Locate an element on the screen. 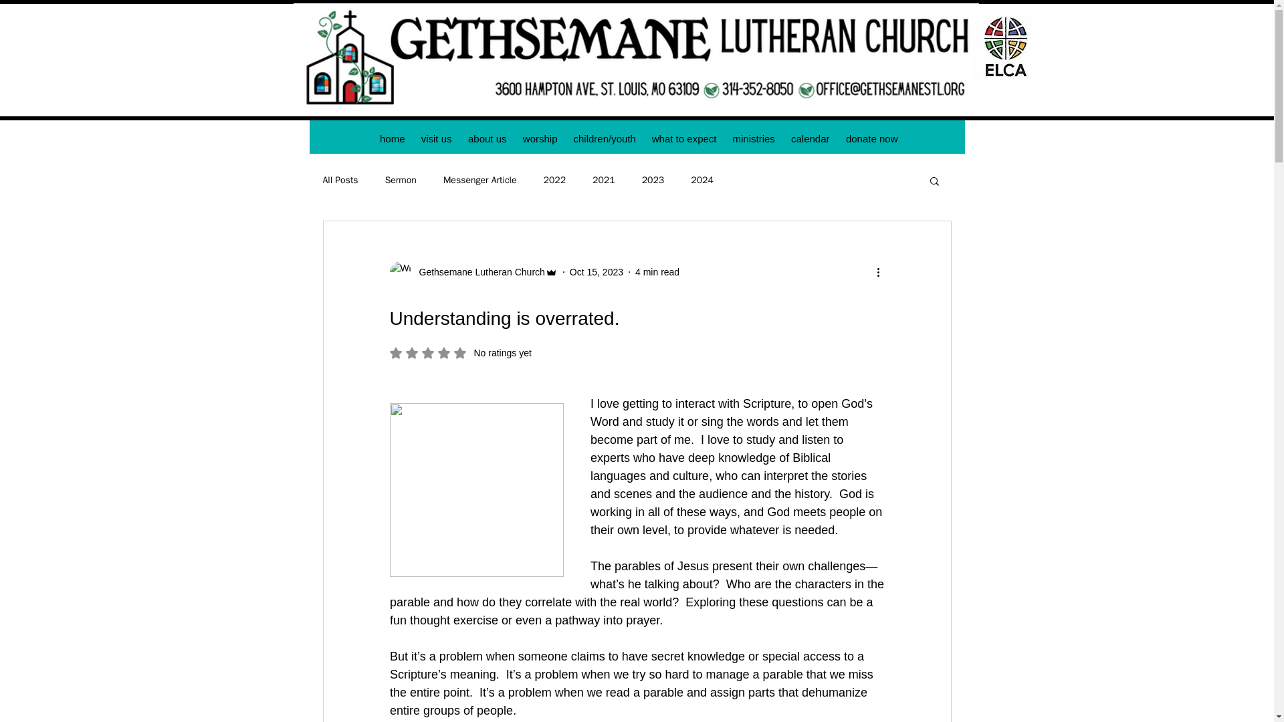  what to expect is located at coordinates (683, 138).